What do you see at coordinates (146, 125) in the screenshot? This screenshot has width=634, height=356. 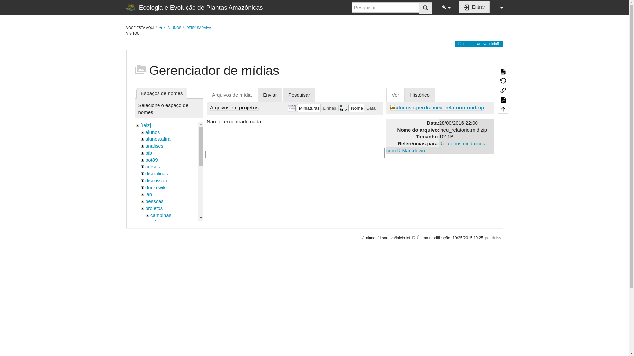 I see `[raiz]` at bounding box center [146, 125].